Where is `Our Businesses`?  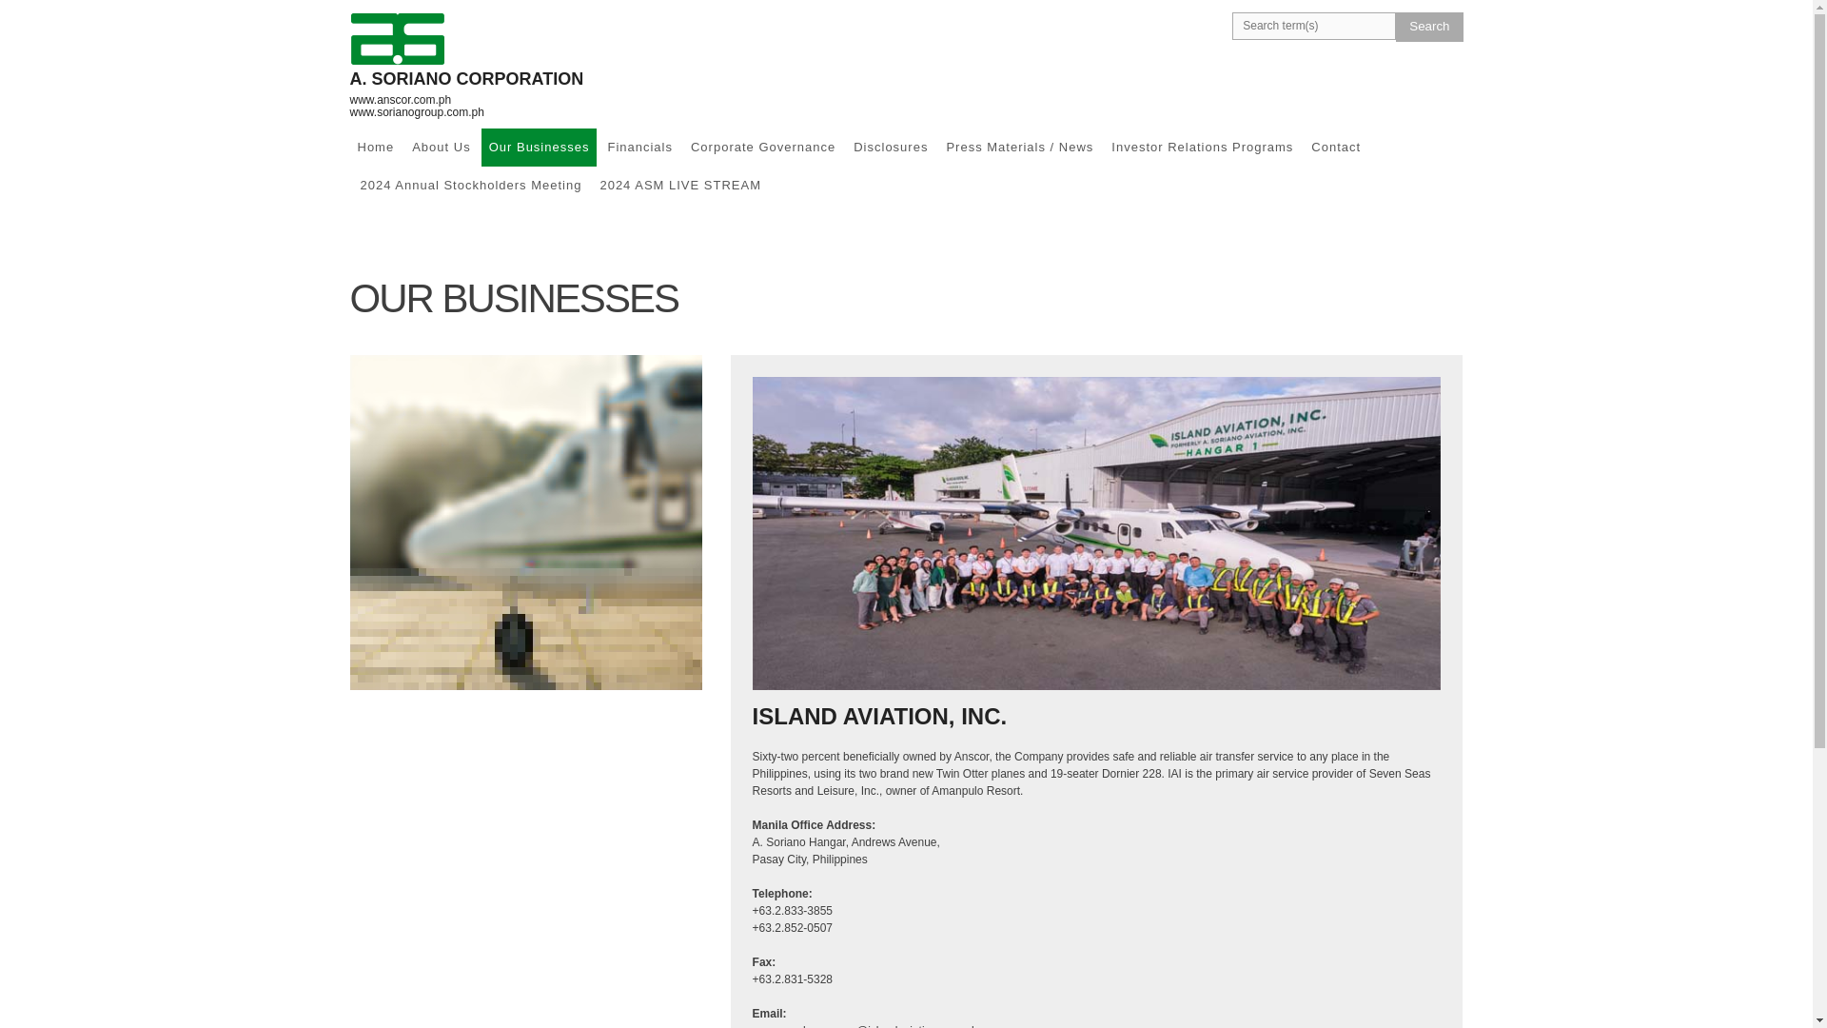
Our Businesses is located at coordinates (539, 147).